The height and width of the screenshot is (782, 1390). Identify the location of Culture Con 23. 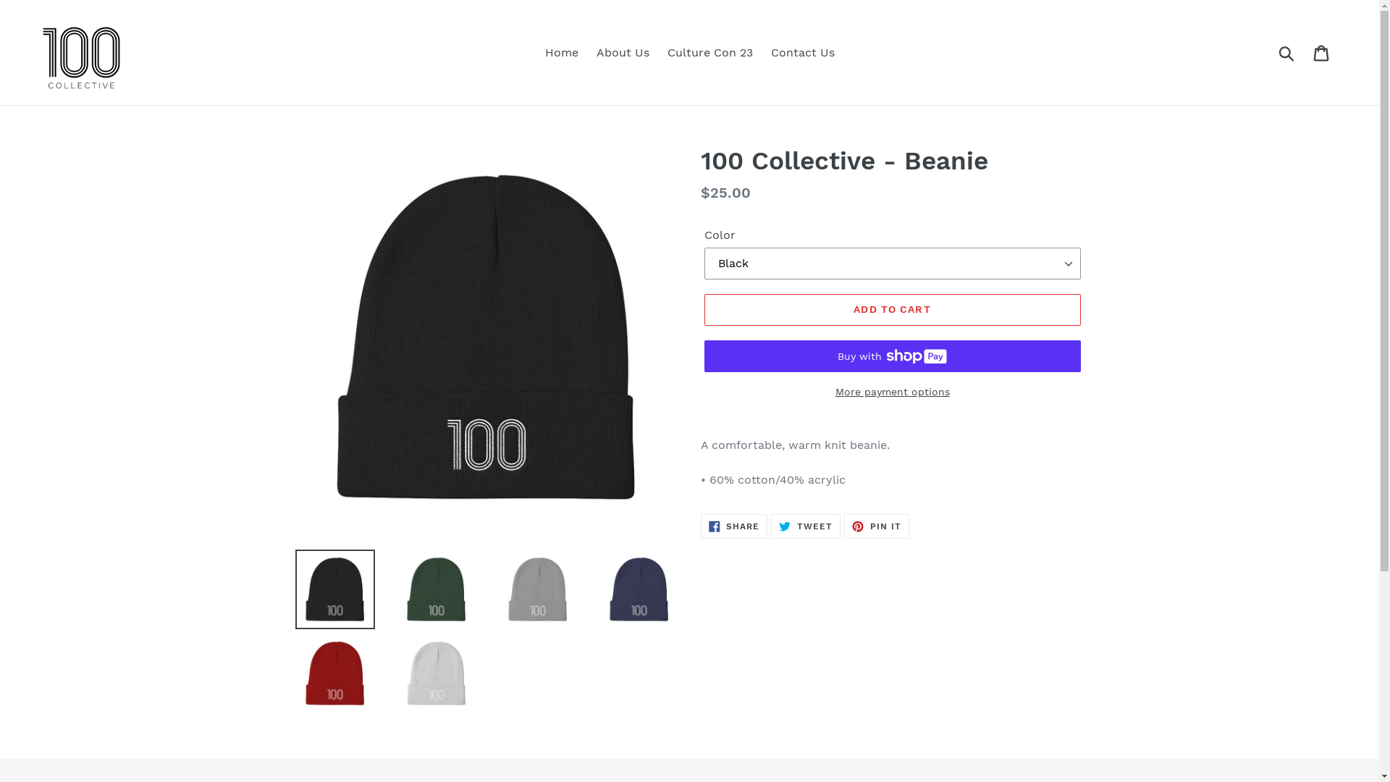
(710, 53).